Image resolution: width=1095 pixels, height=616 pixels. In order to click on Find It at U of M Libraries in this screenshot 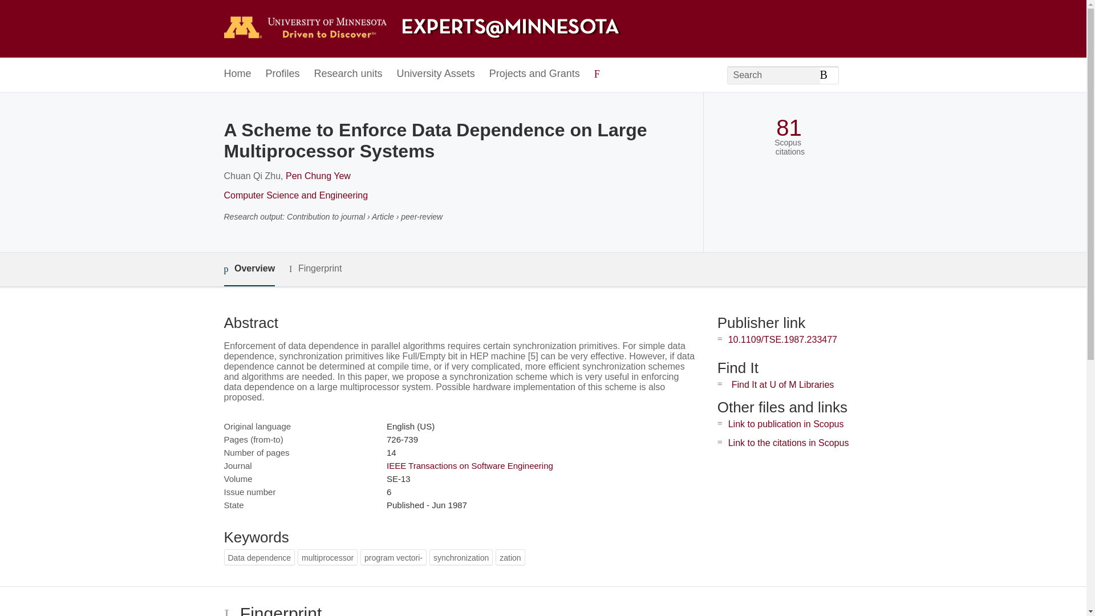, I will do `click(782, 384)`.